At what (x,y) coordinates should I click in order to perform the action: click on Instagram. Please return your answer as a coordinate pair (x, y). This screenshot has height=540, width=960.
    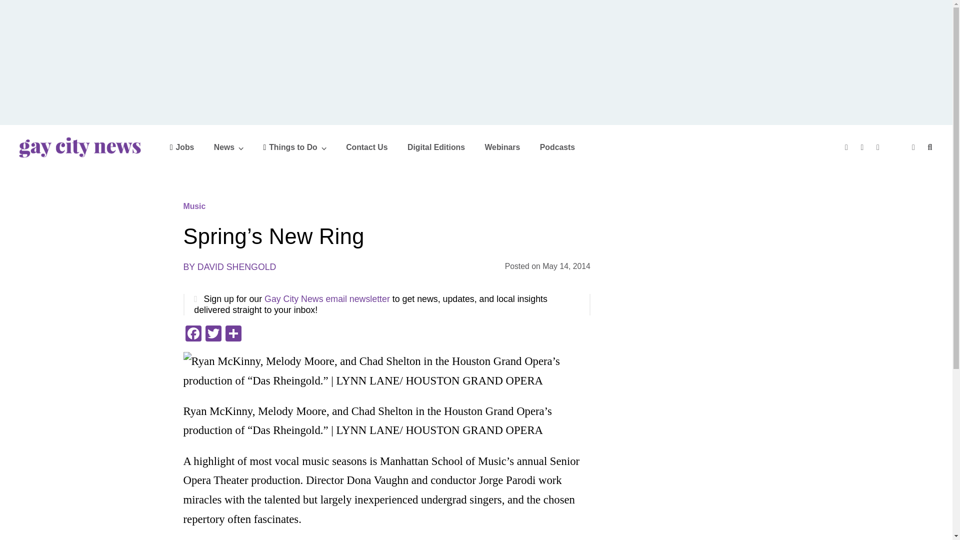
    Looking at the image, I should click on (879, 147).